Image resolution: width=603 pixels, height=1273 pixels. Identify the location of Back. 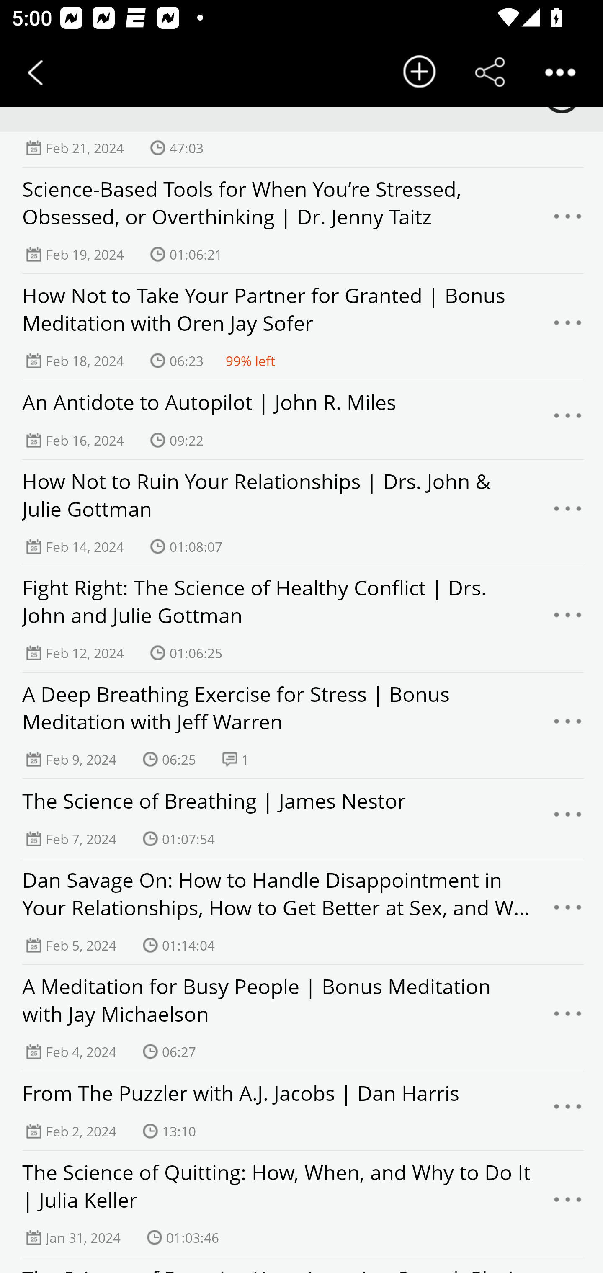
(35, 72).